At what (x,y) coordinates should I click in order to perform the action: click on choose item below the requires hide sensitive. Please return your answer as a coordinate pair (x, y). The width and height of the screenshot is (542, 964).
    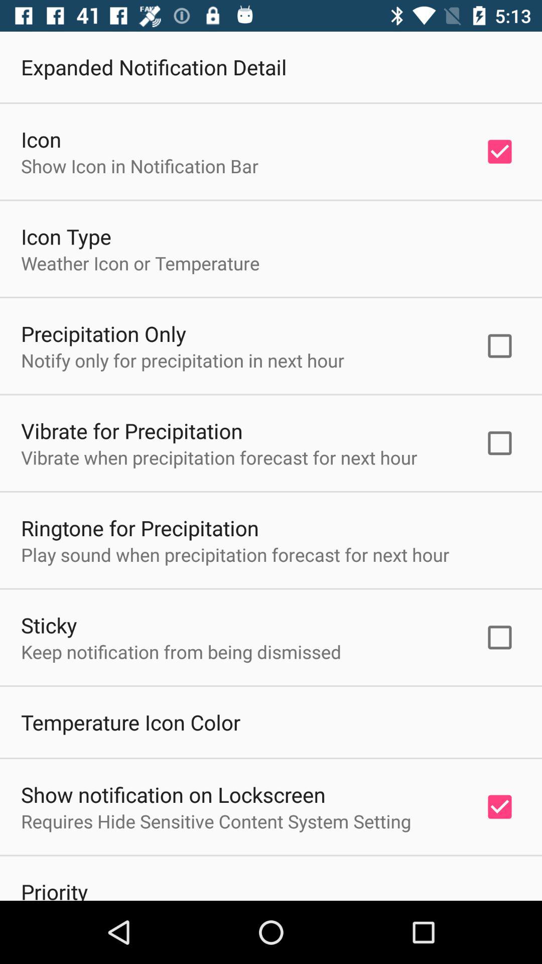
    Looking at the image, I should click on (54, 889).